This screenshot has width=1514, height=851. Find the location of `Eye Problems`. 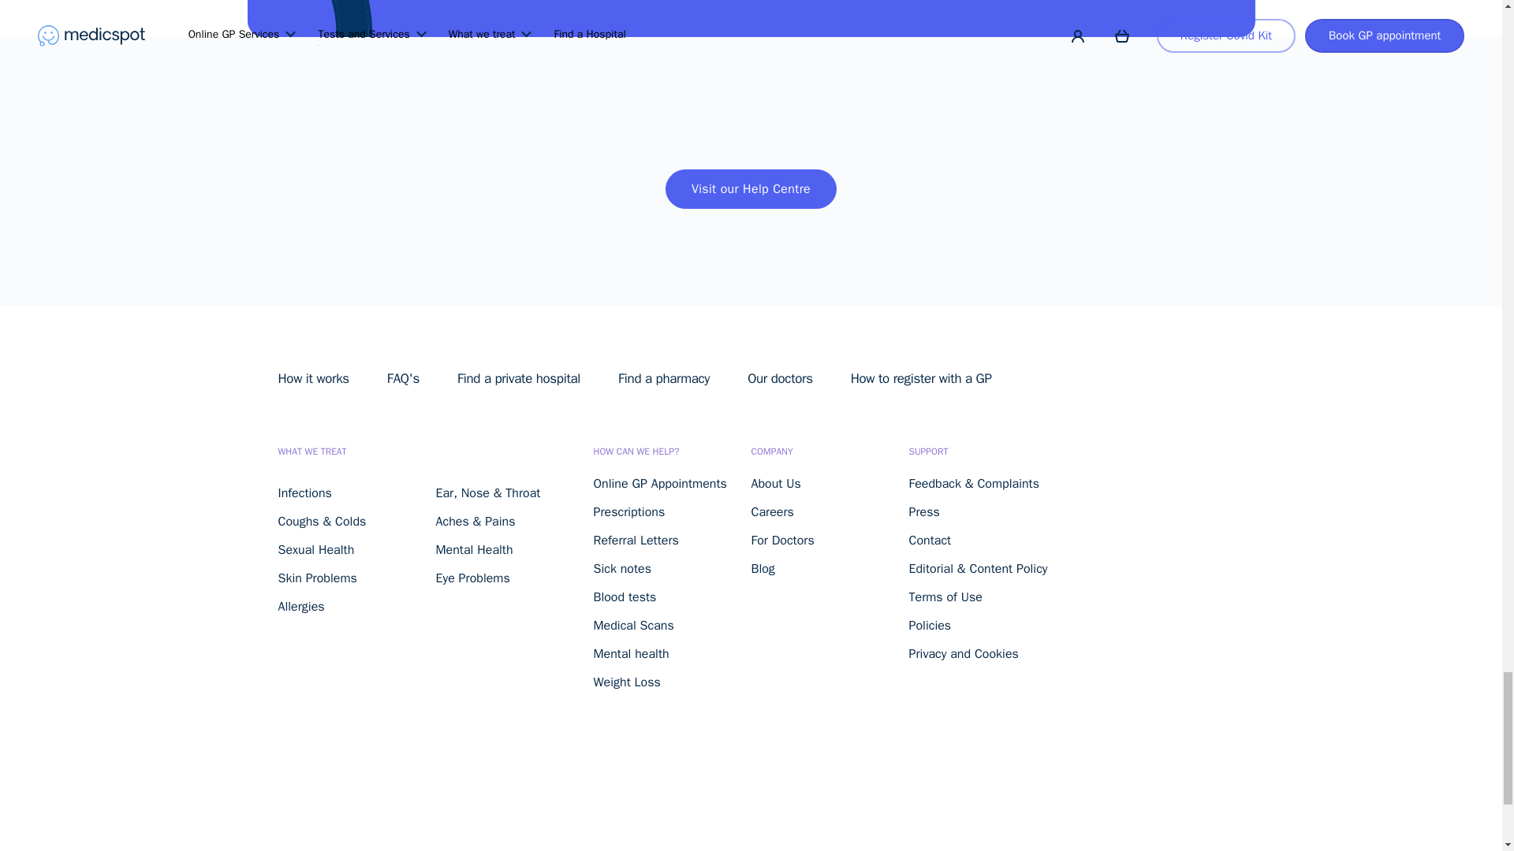

Eye Problems is located at coordinates (472, 578).